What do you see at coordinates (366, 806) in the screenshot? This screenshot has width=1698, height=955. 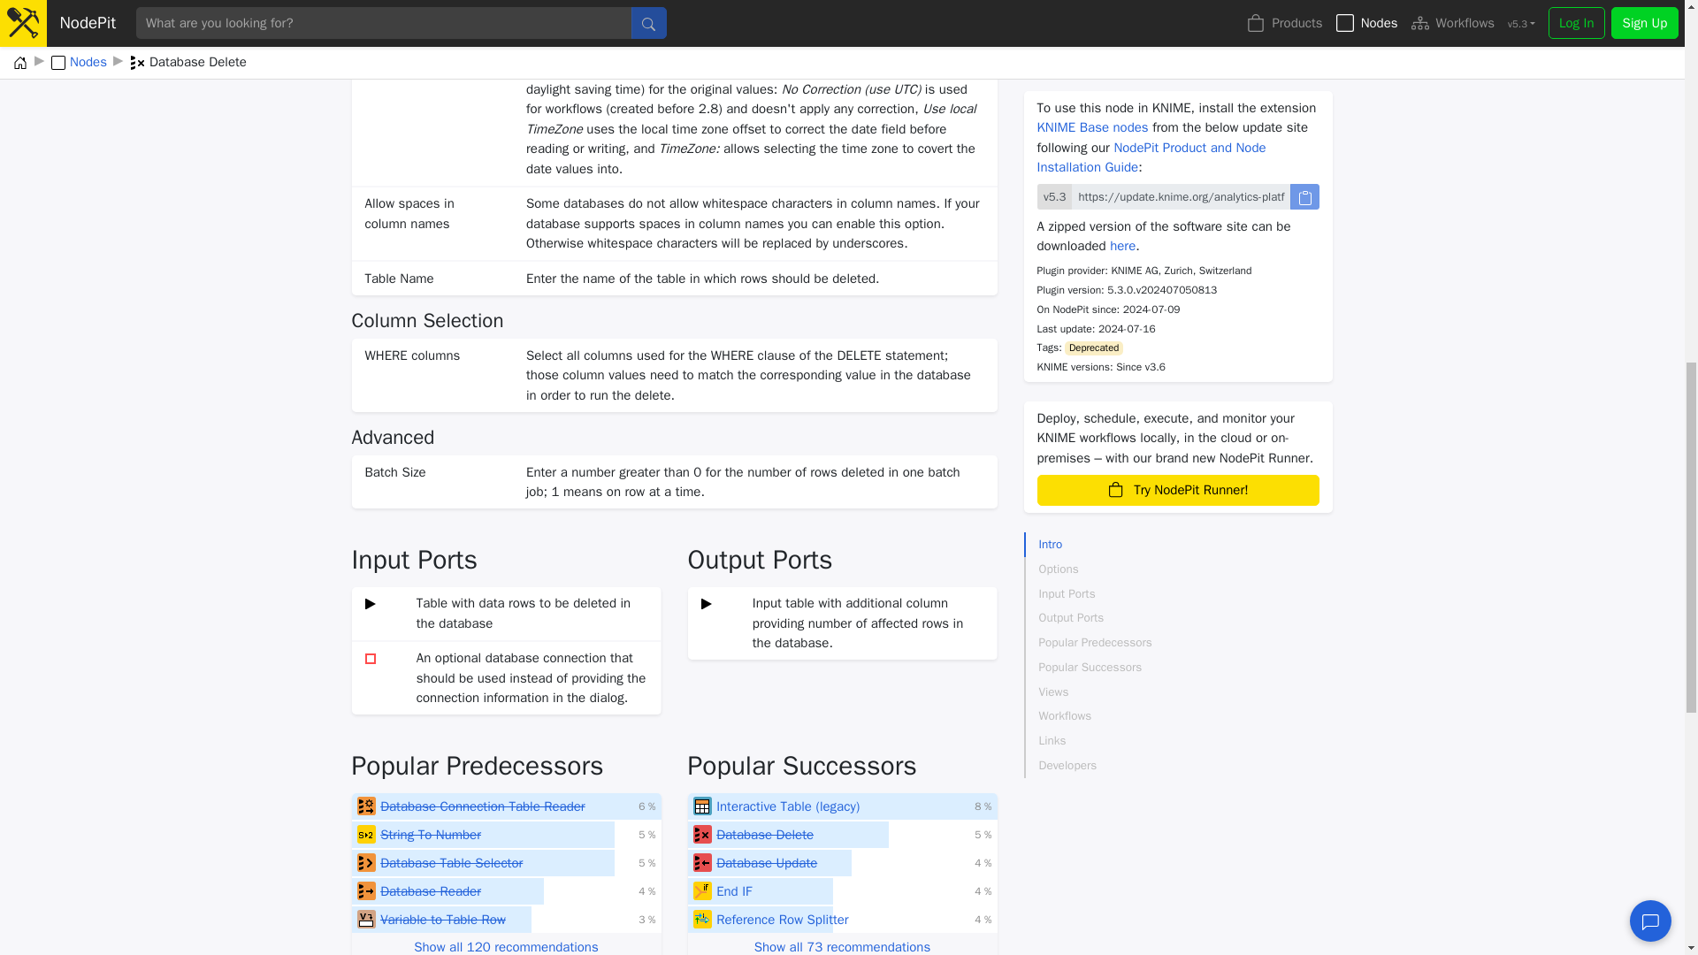 I see `Source` at bounding box center [366, 806].